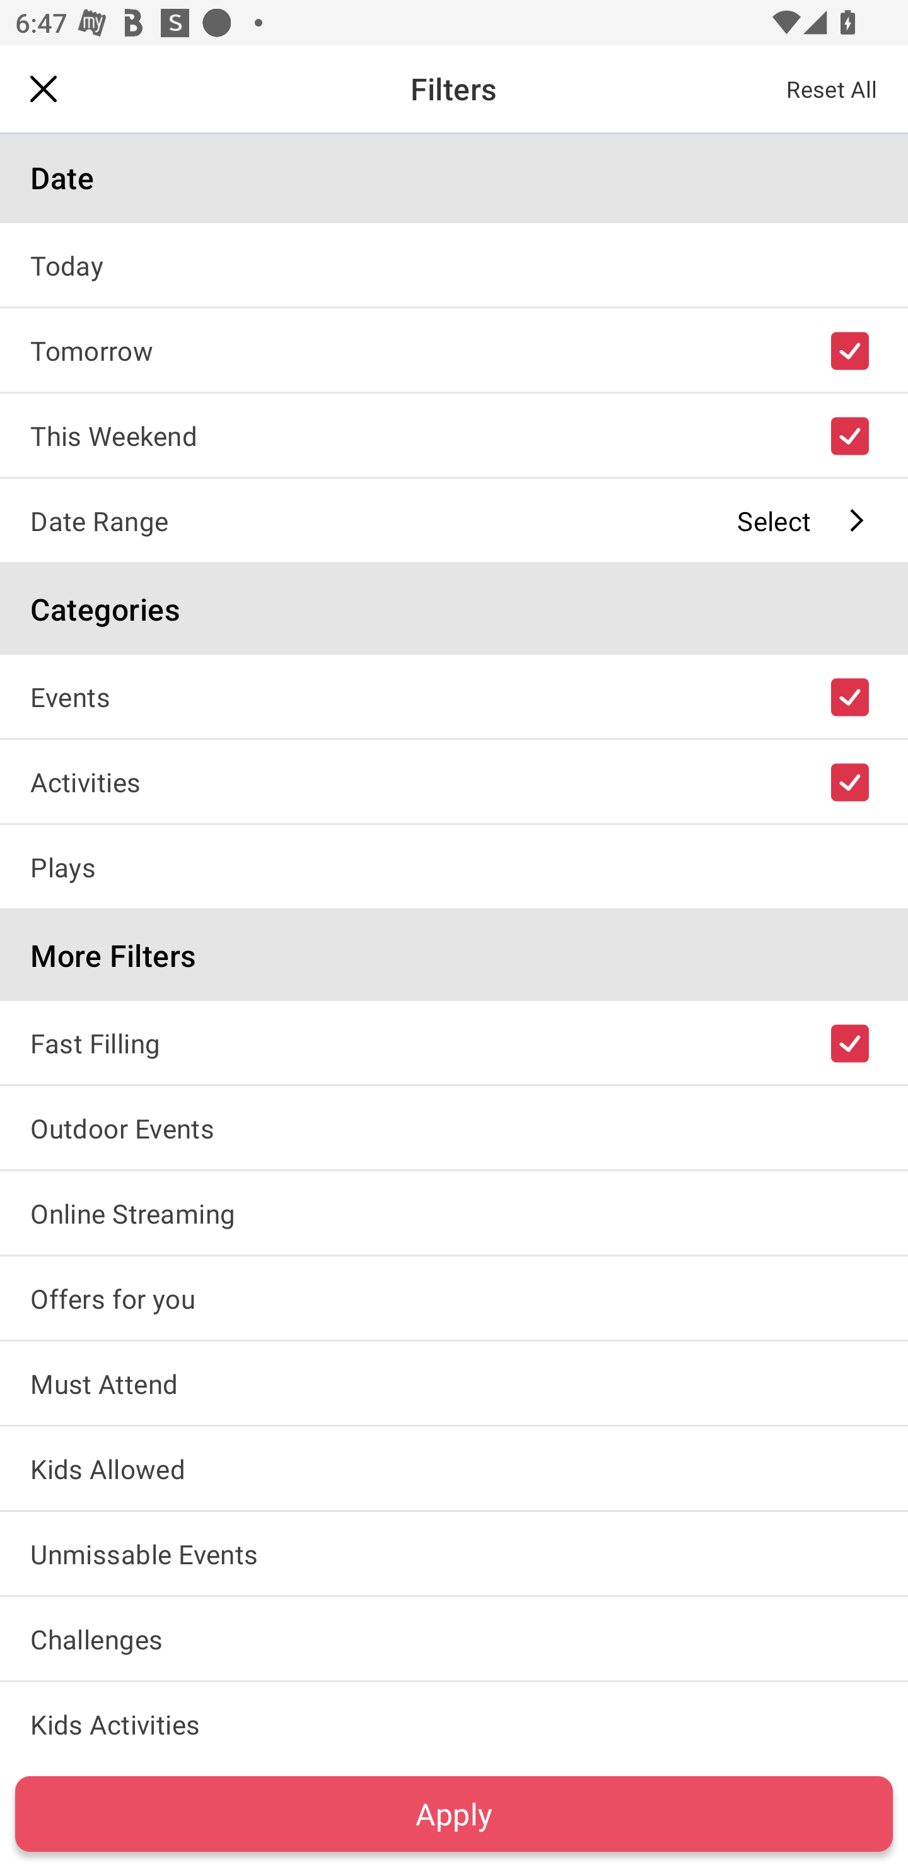 This screenshot has height=1867, width=908. I want to click on Outdoor Events, so click(454, 1127).